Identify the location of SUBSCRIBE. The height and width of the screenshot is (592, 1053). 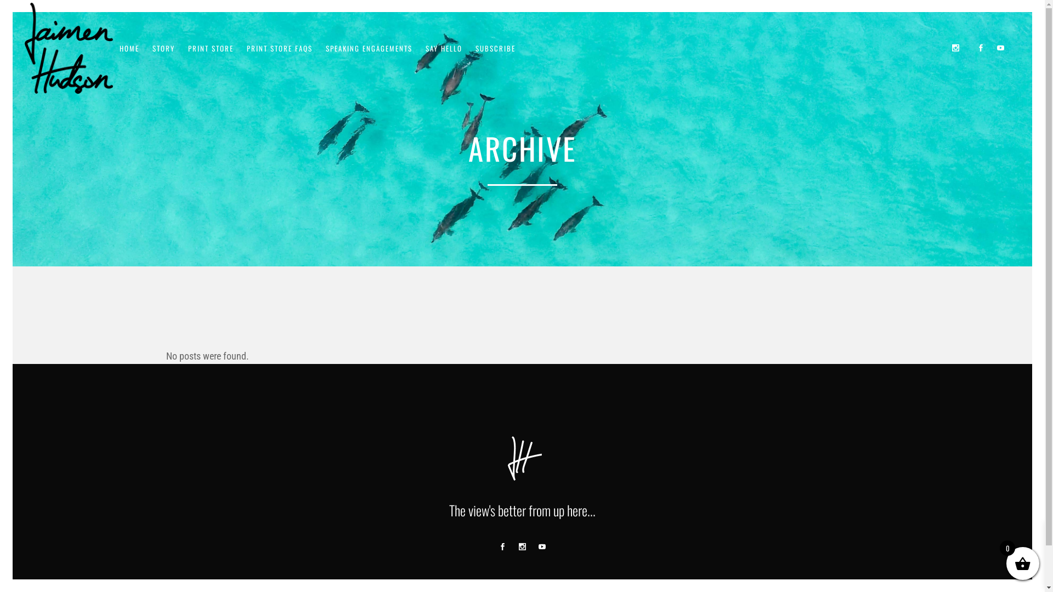
(496, 48).